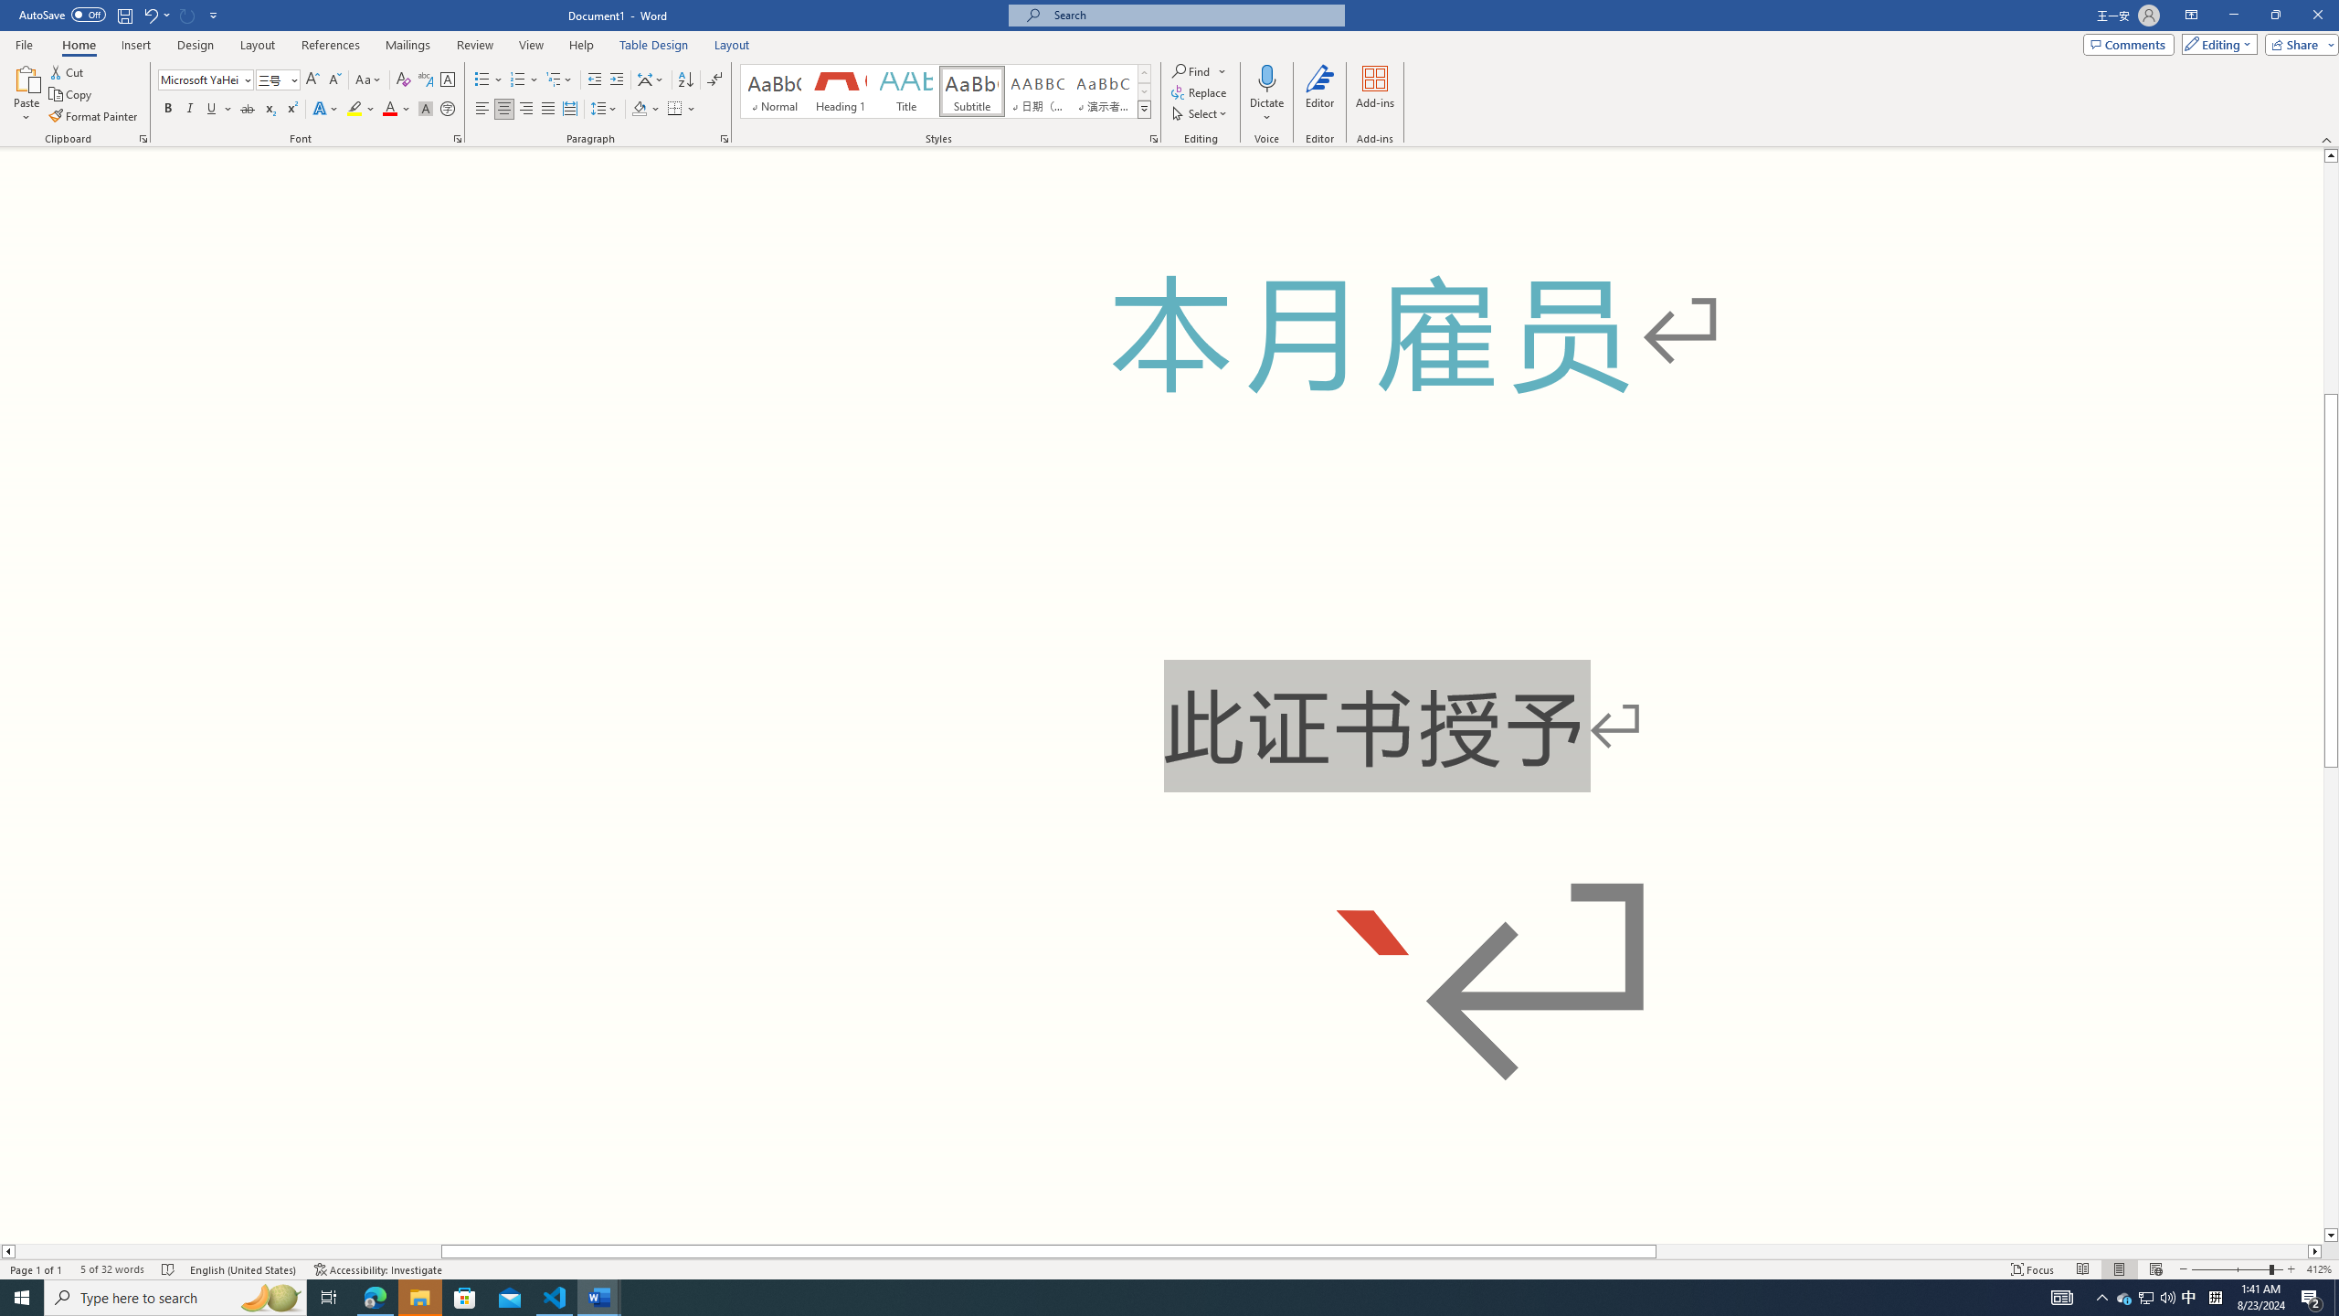  Describe the element at coordinates (169, 1269) in the screenshot. I see `Spelling and Grammar Check No Errors` at that location.